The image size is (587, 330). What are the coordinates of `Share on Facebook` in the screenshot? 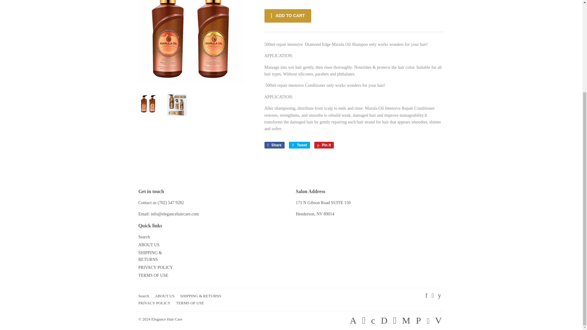 It's located at (274, 145).